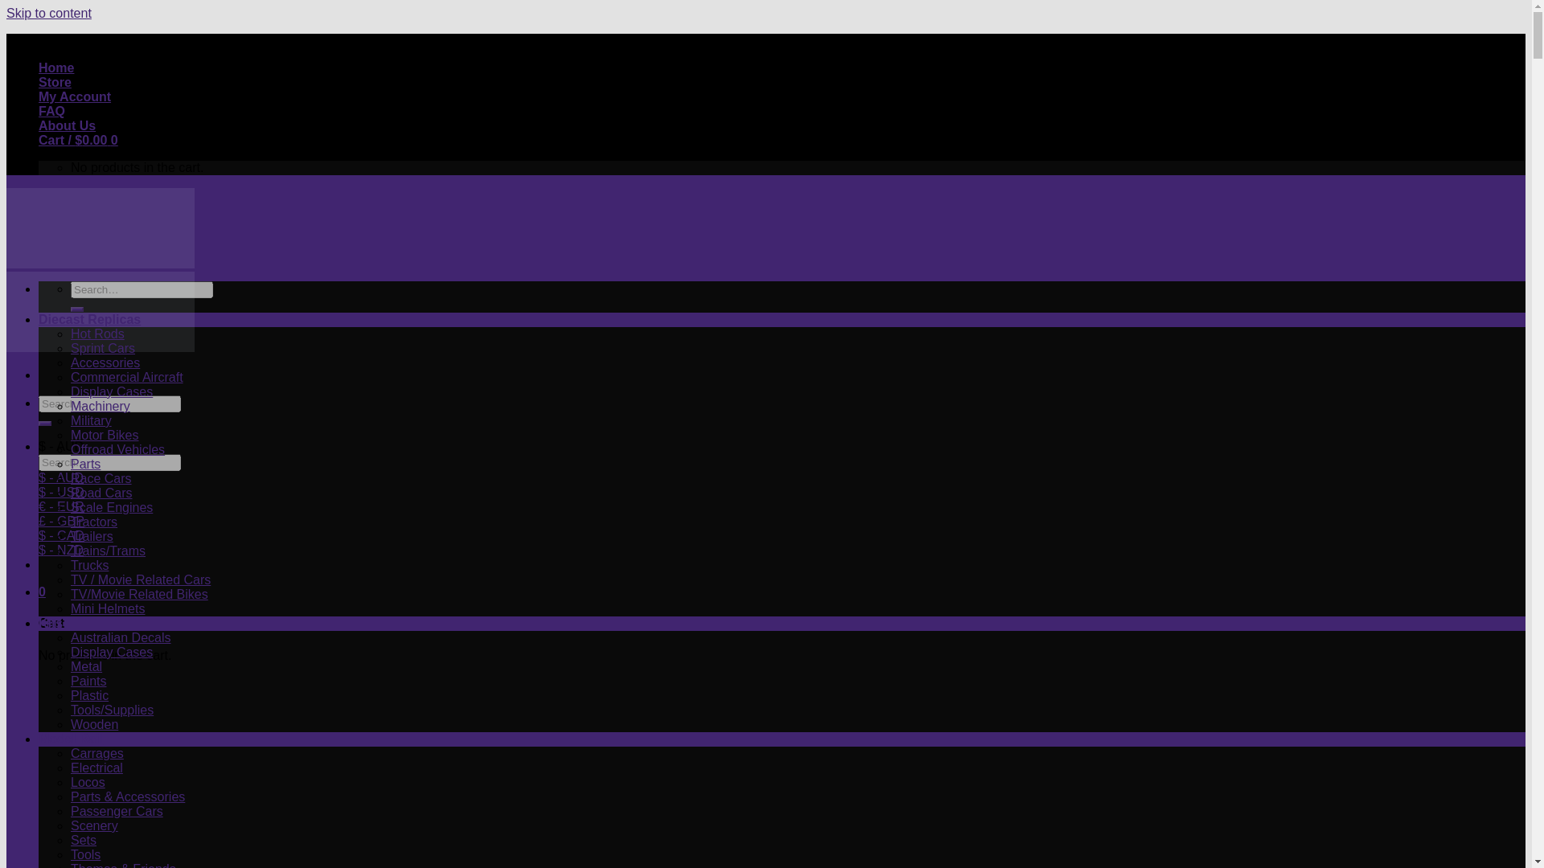 The height and width of the screenshot is (868, 1544). What do you see at coordinates (92, 536) in the screenshot?
I see `Trailers` at bounding box center [92, 536].